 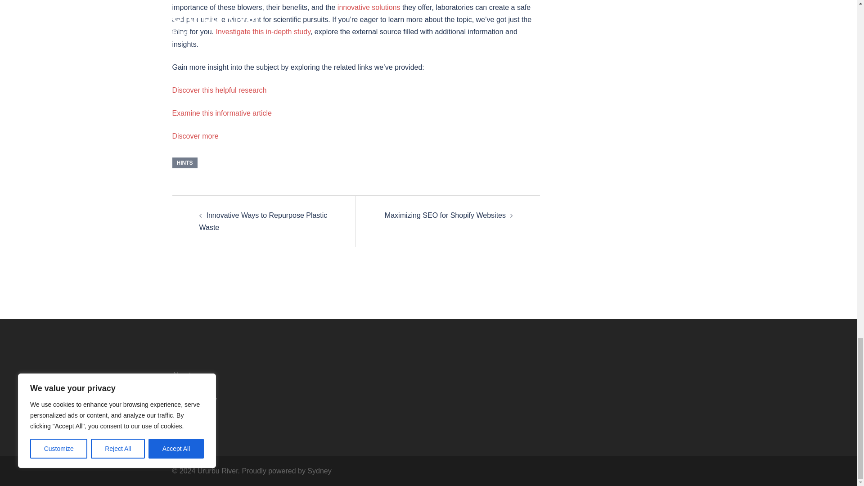 What do you see at coordinates (263, 31) in the screenshot?
I see `Investigate this in-depth study` at bounding box center [263, 31].